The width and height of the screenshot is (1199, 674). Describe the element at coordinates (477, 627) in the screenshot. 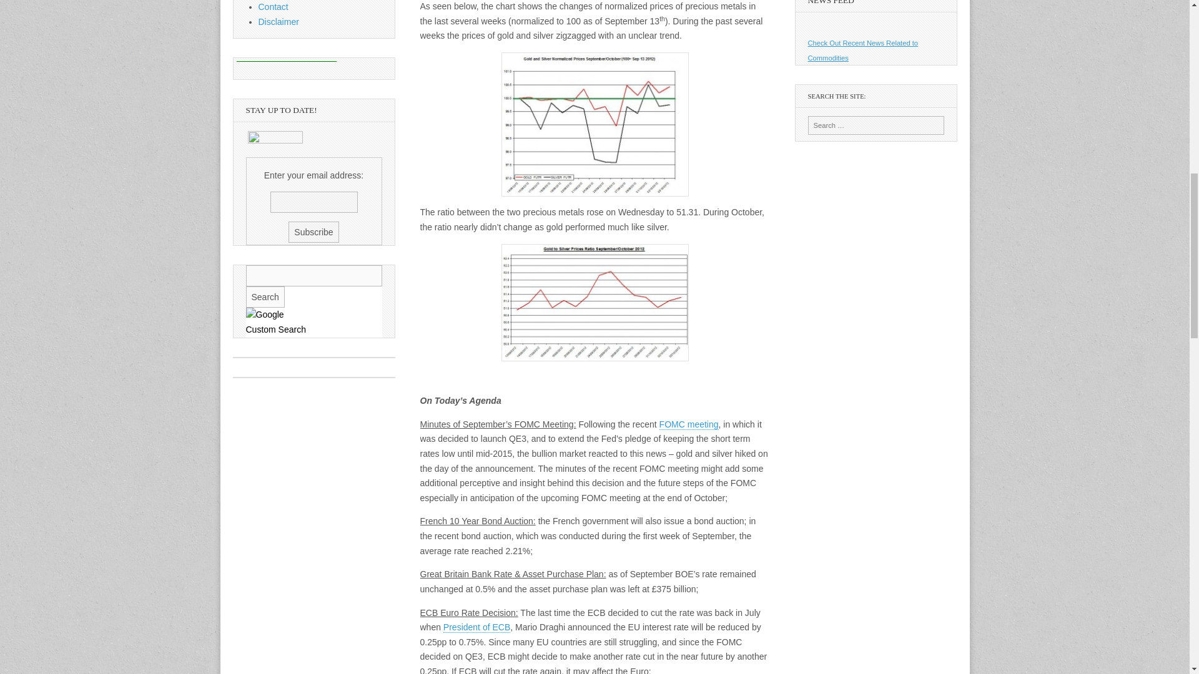

I see `President of ECB` at that location.